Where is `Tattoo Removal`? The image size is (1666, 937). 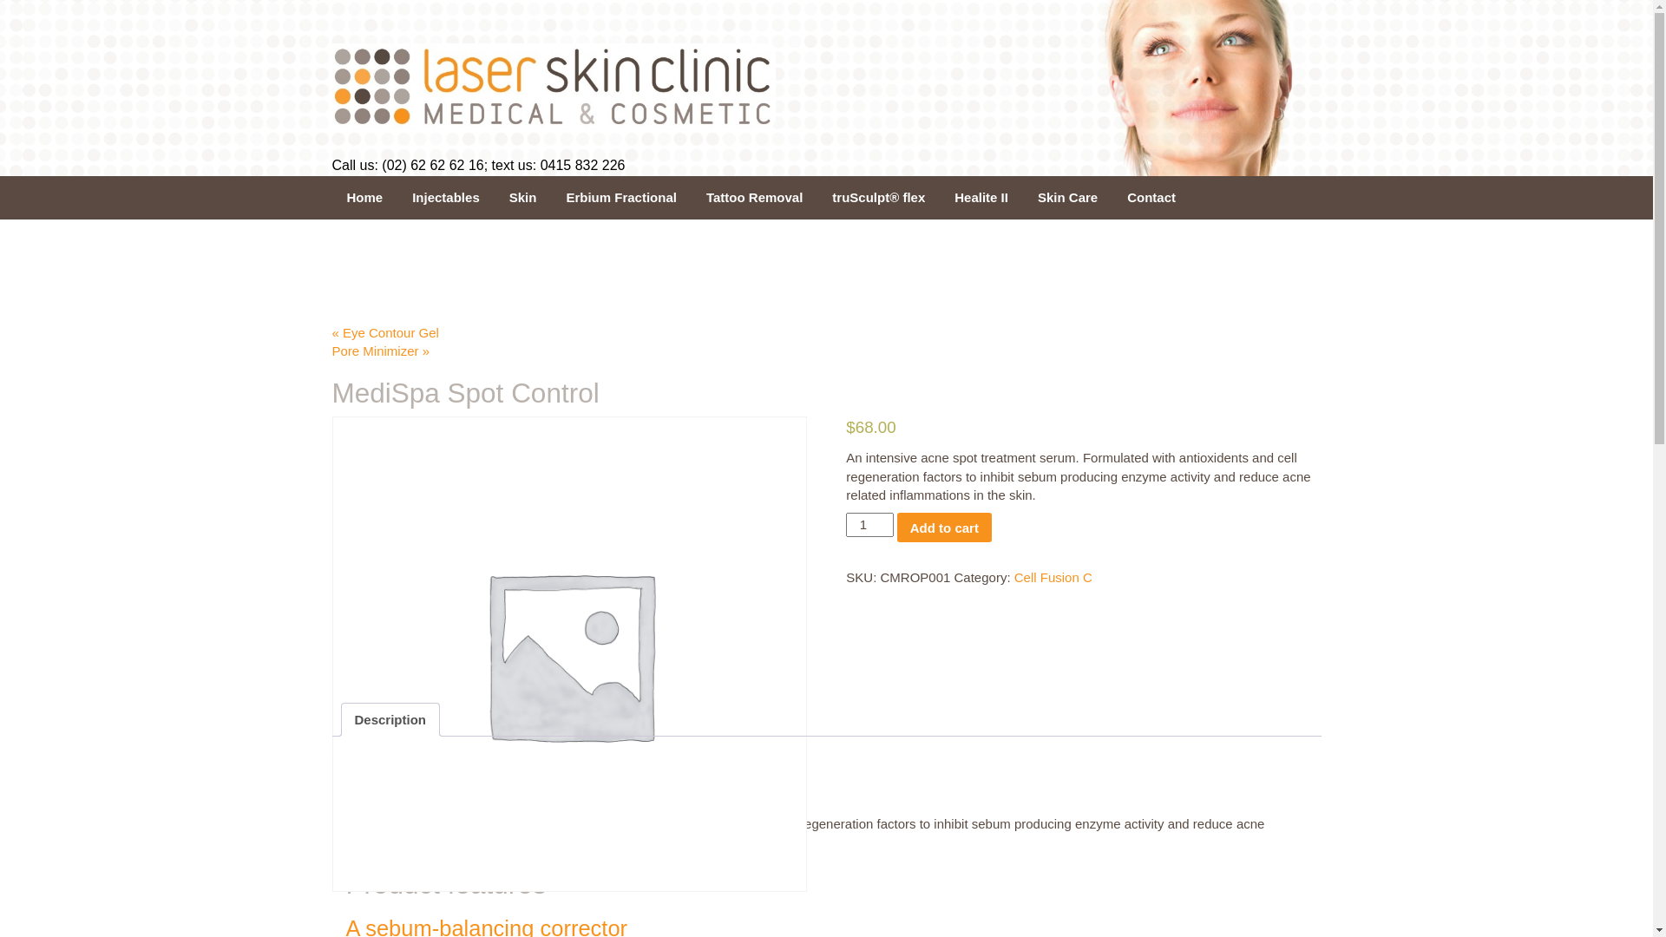
Tattoo Removal is located at coordinates (755, 198).